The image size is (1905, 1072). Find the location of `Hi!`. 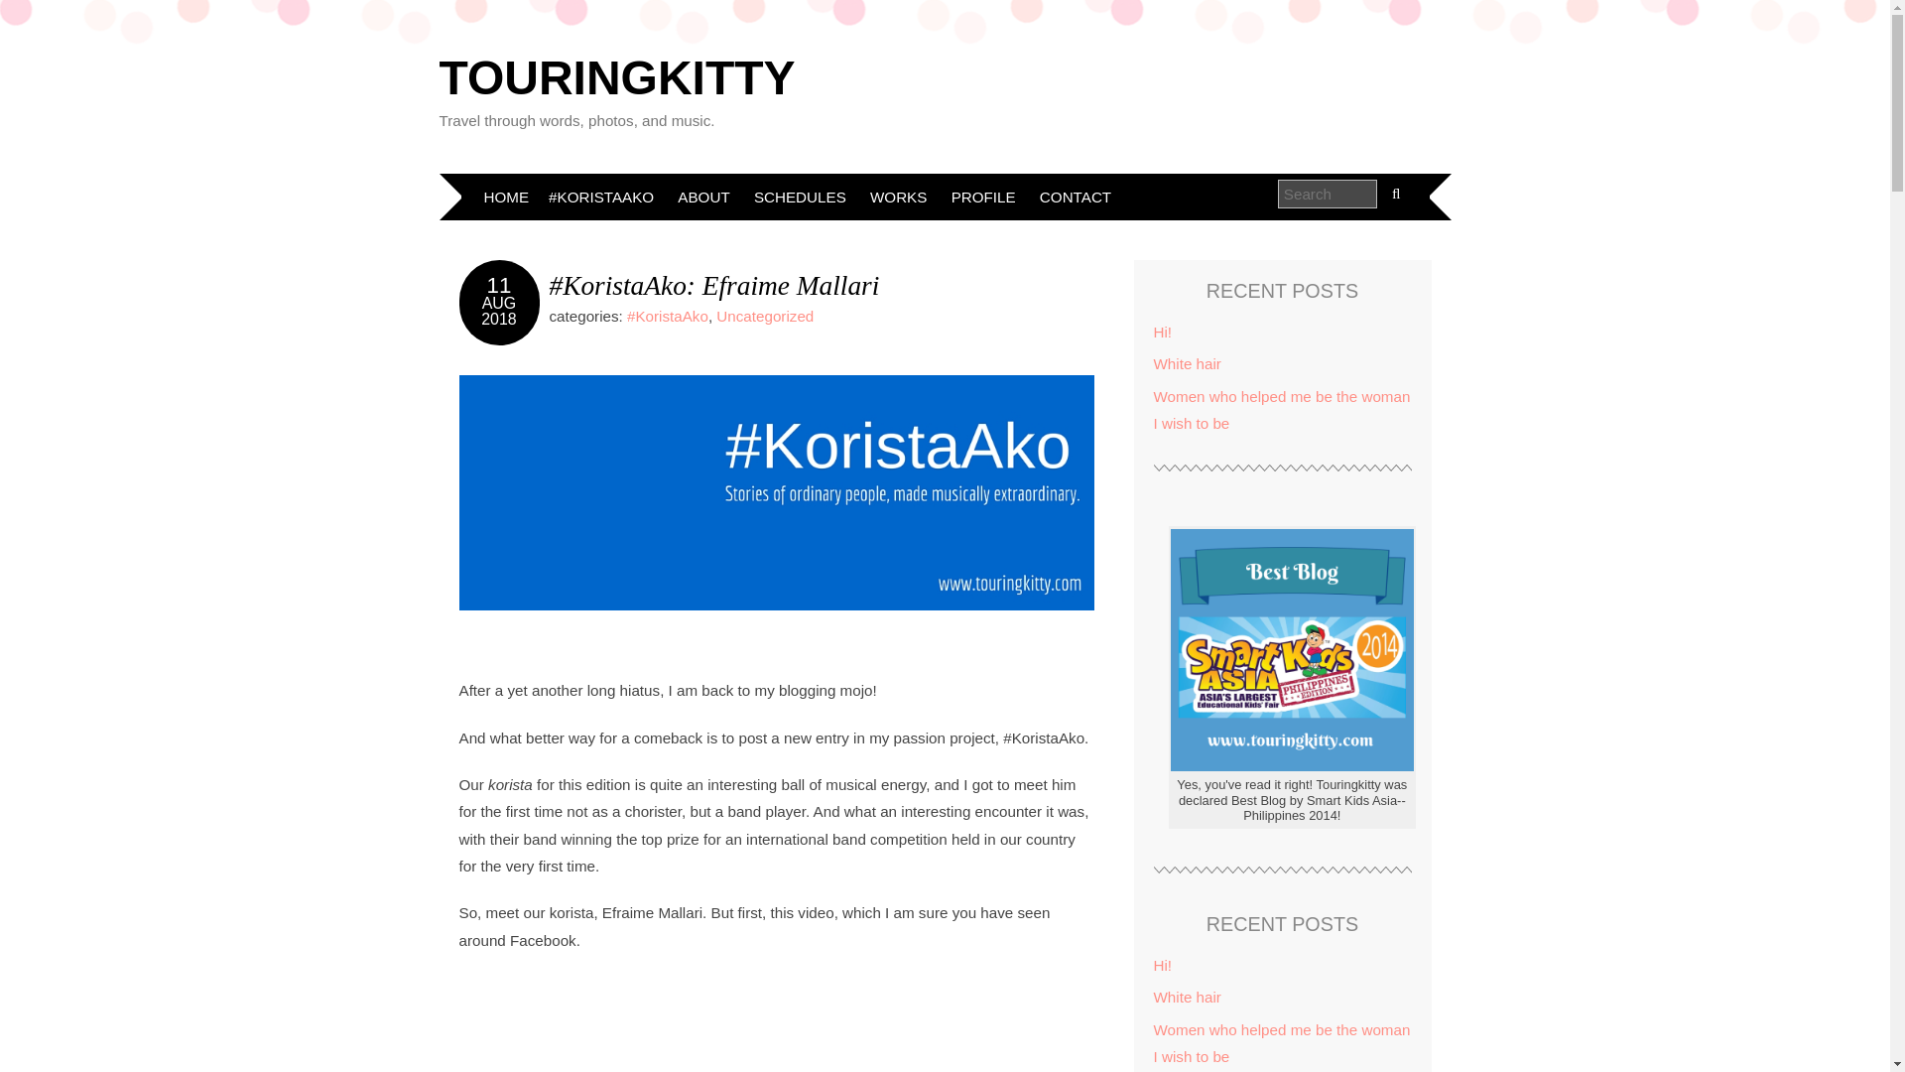

Hi! is located at coordinates (1161, 332).